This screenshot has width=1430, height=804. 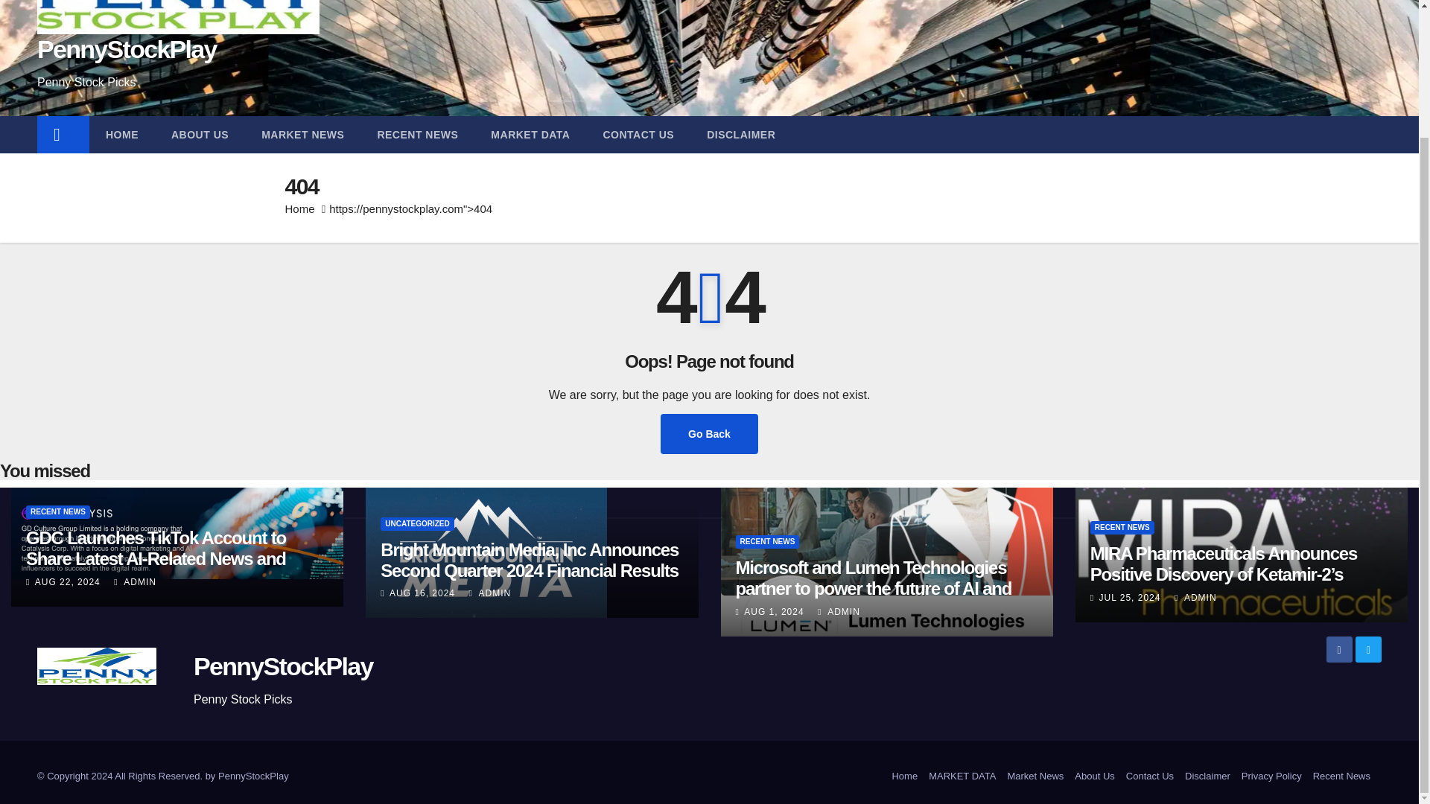 What do you see at coordinates (299, 208) in the screenshot?
I see `Home` at bounding box center [299, 208].